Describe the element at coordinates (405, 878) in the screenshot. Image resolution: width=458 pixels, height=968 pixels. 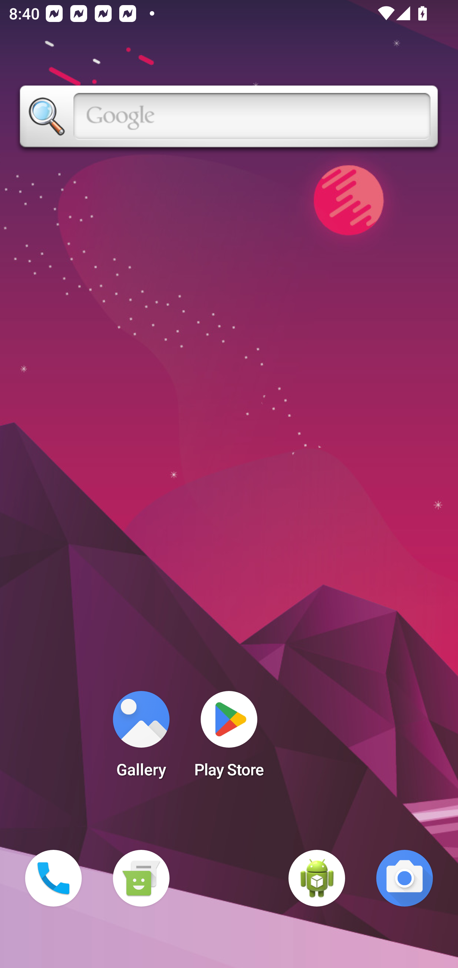
I see `Camera` at that location.